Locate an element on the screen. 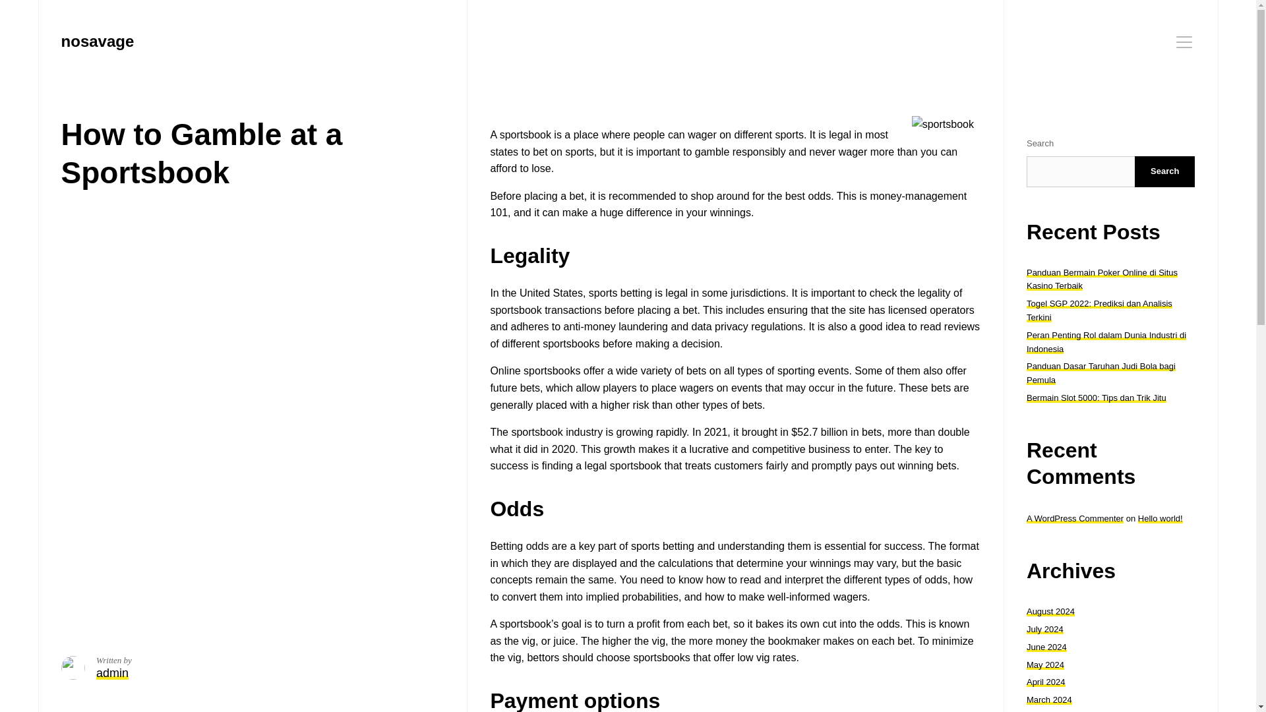 The height and width of the screenshot is (712, 1266). Peran Penting Rol dalam Dunia Industri di Indonesia is located at coordinates (1106, 341).